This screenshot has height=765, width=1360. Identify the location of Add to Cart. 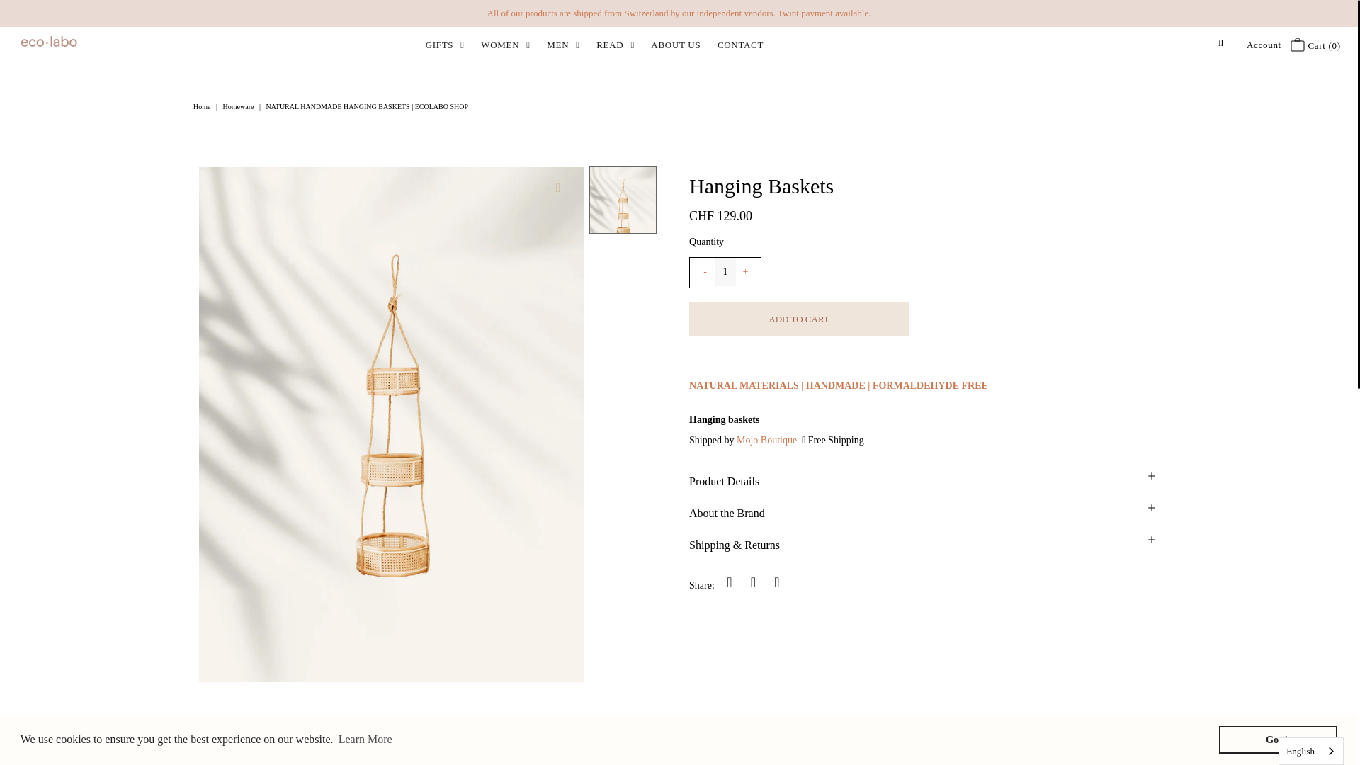
(799, 319).